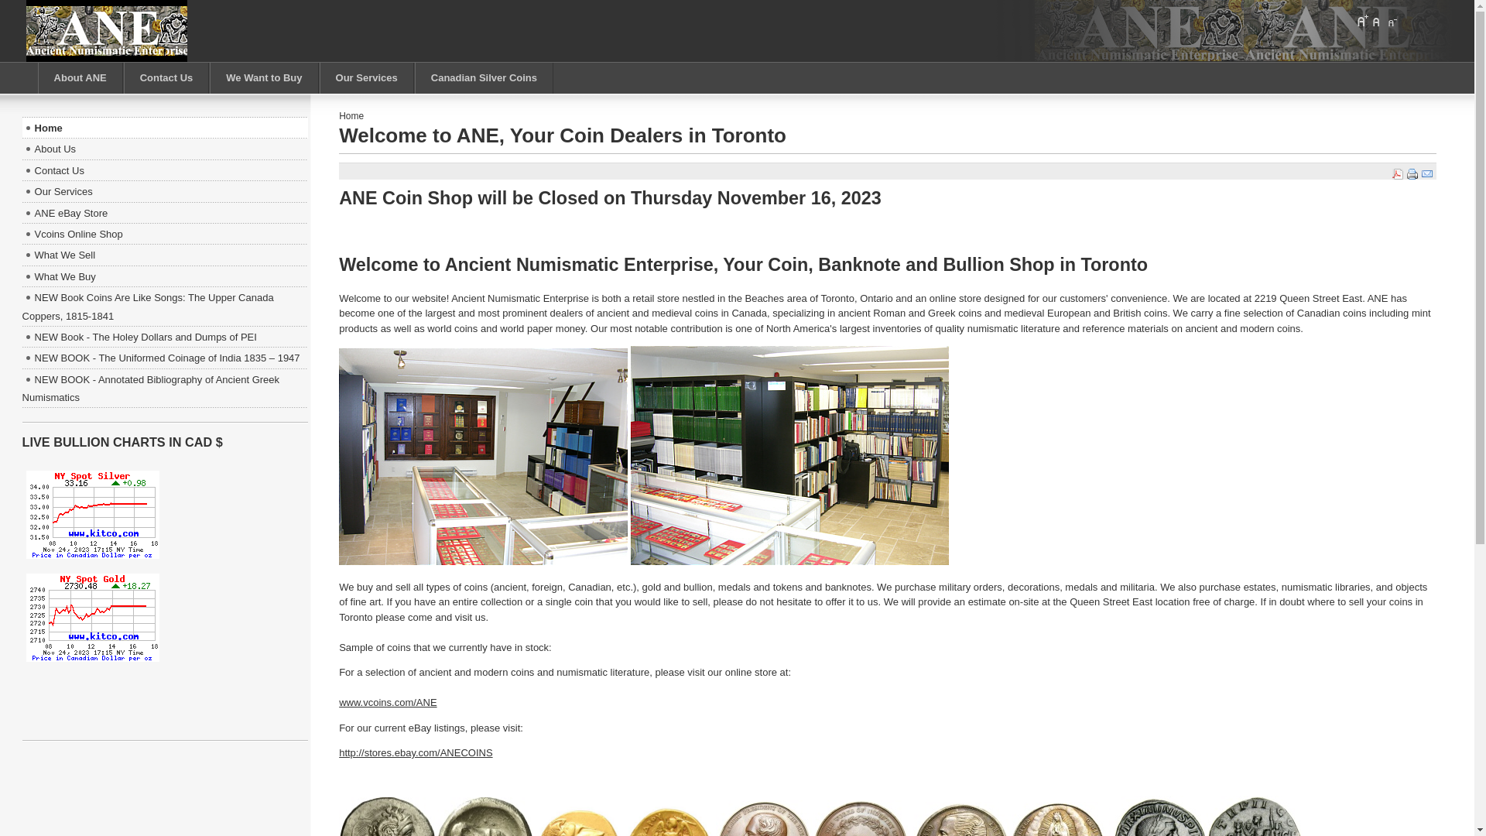 This screenshot has width=1486, height=836. What do you see at coordinates (1392, 21) in the screenshot?
I see `Decrease font size` at bounding box center [1392, 21].